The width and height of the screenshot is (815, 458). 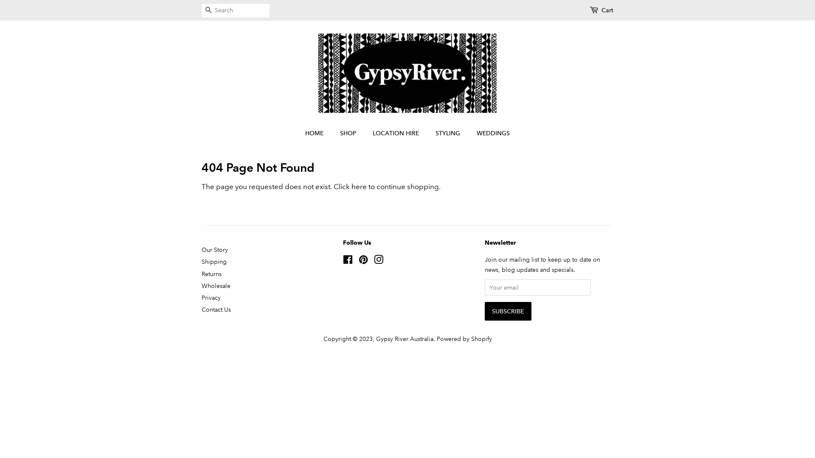 I want to click on Pinterest, so click(x=363, y=261).